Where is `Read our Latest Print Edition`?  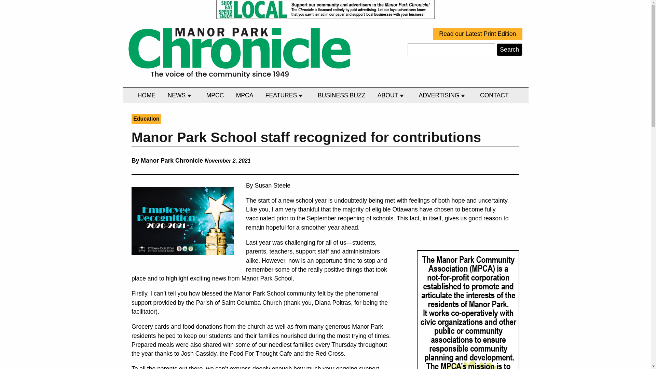 Read our Latest Print Edition is located at coordinates (478, 34).